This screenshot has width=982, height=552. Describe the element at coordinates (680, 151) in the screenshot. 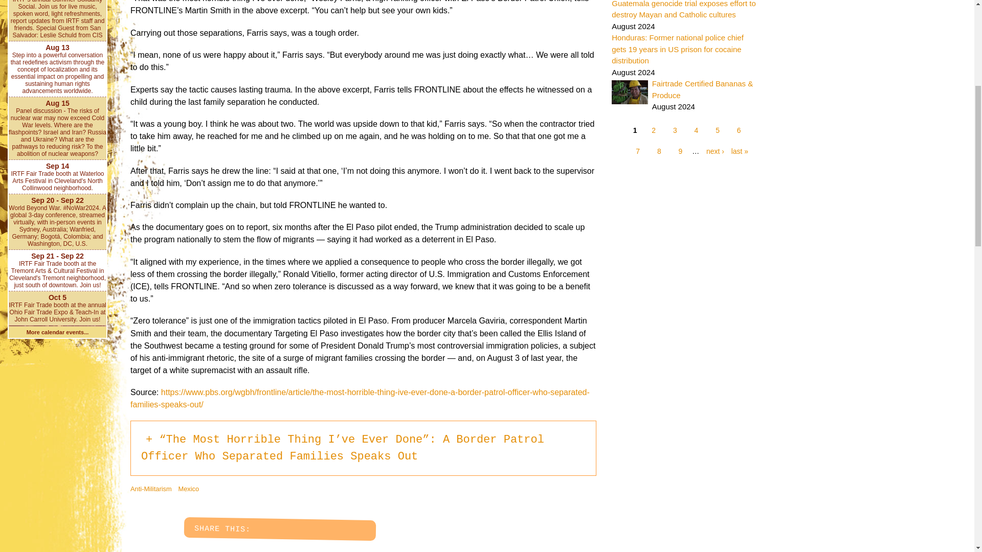

I see `Go to page 9` at that location.